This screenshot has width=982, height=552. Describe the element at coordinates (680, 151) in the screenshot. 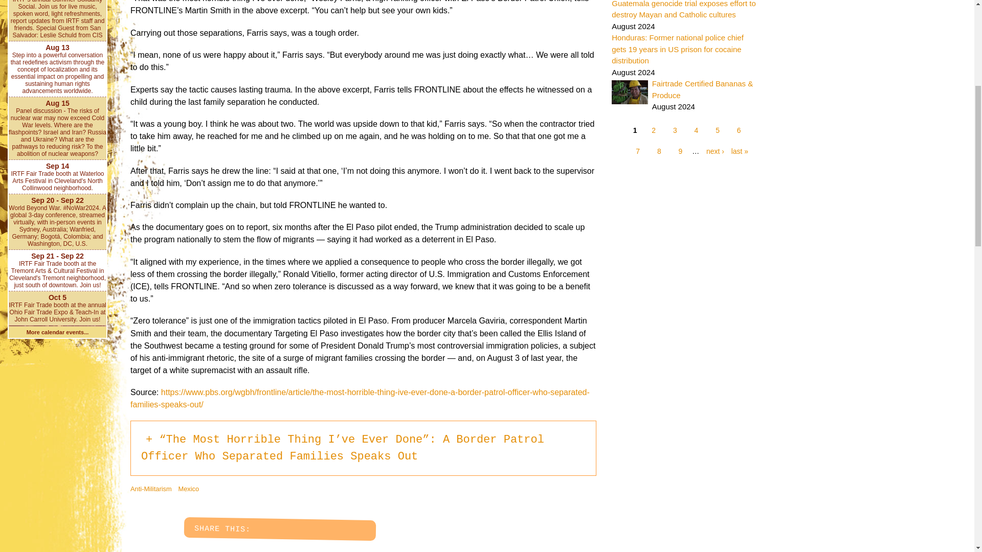

I see `Go to page 9` at that location.